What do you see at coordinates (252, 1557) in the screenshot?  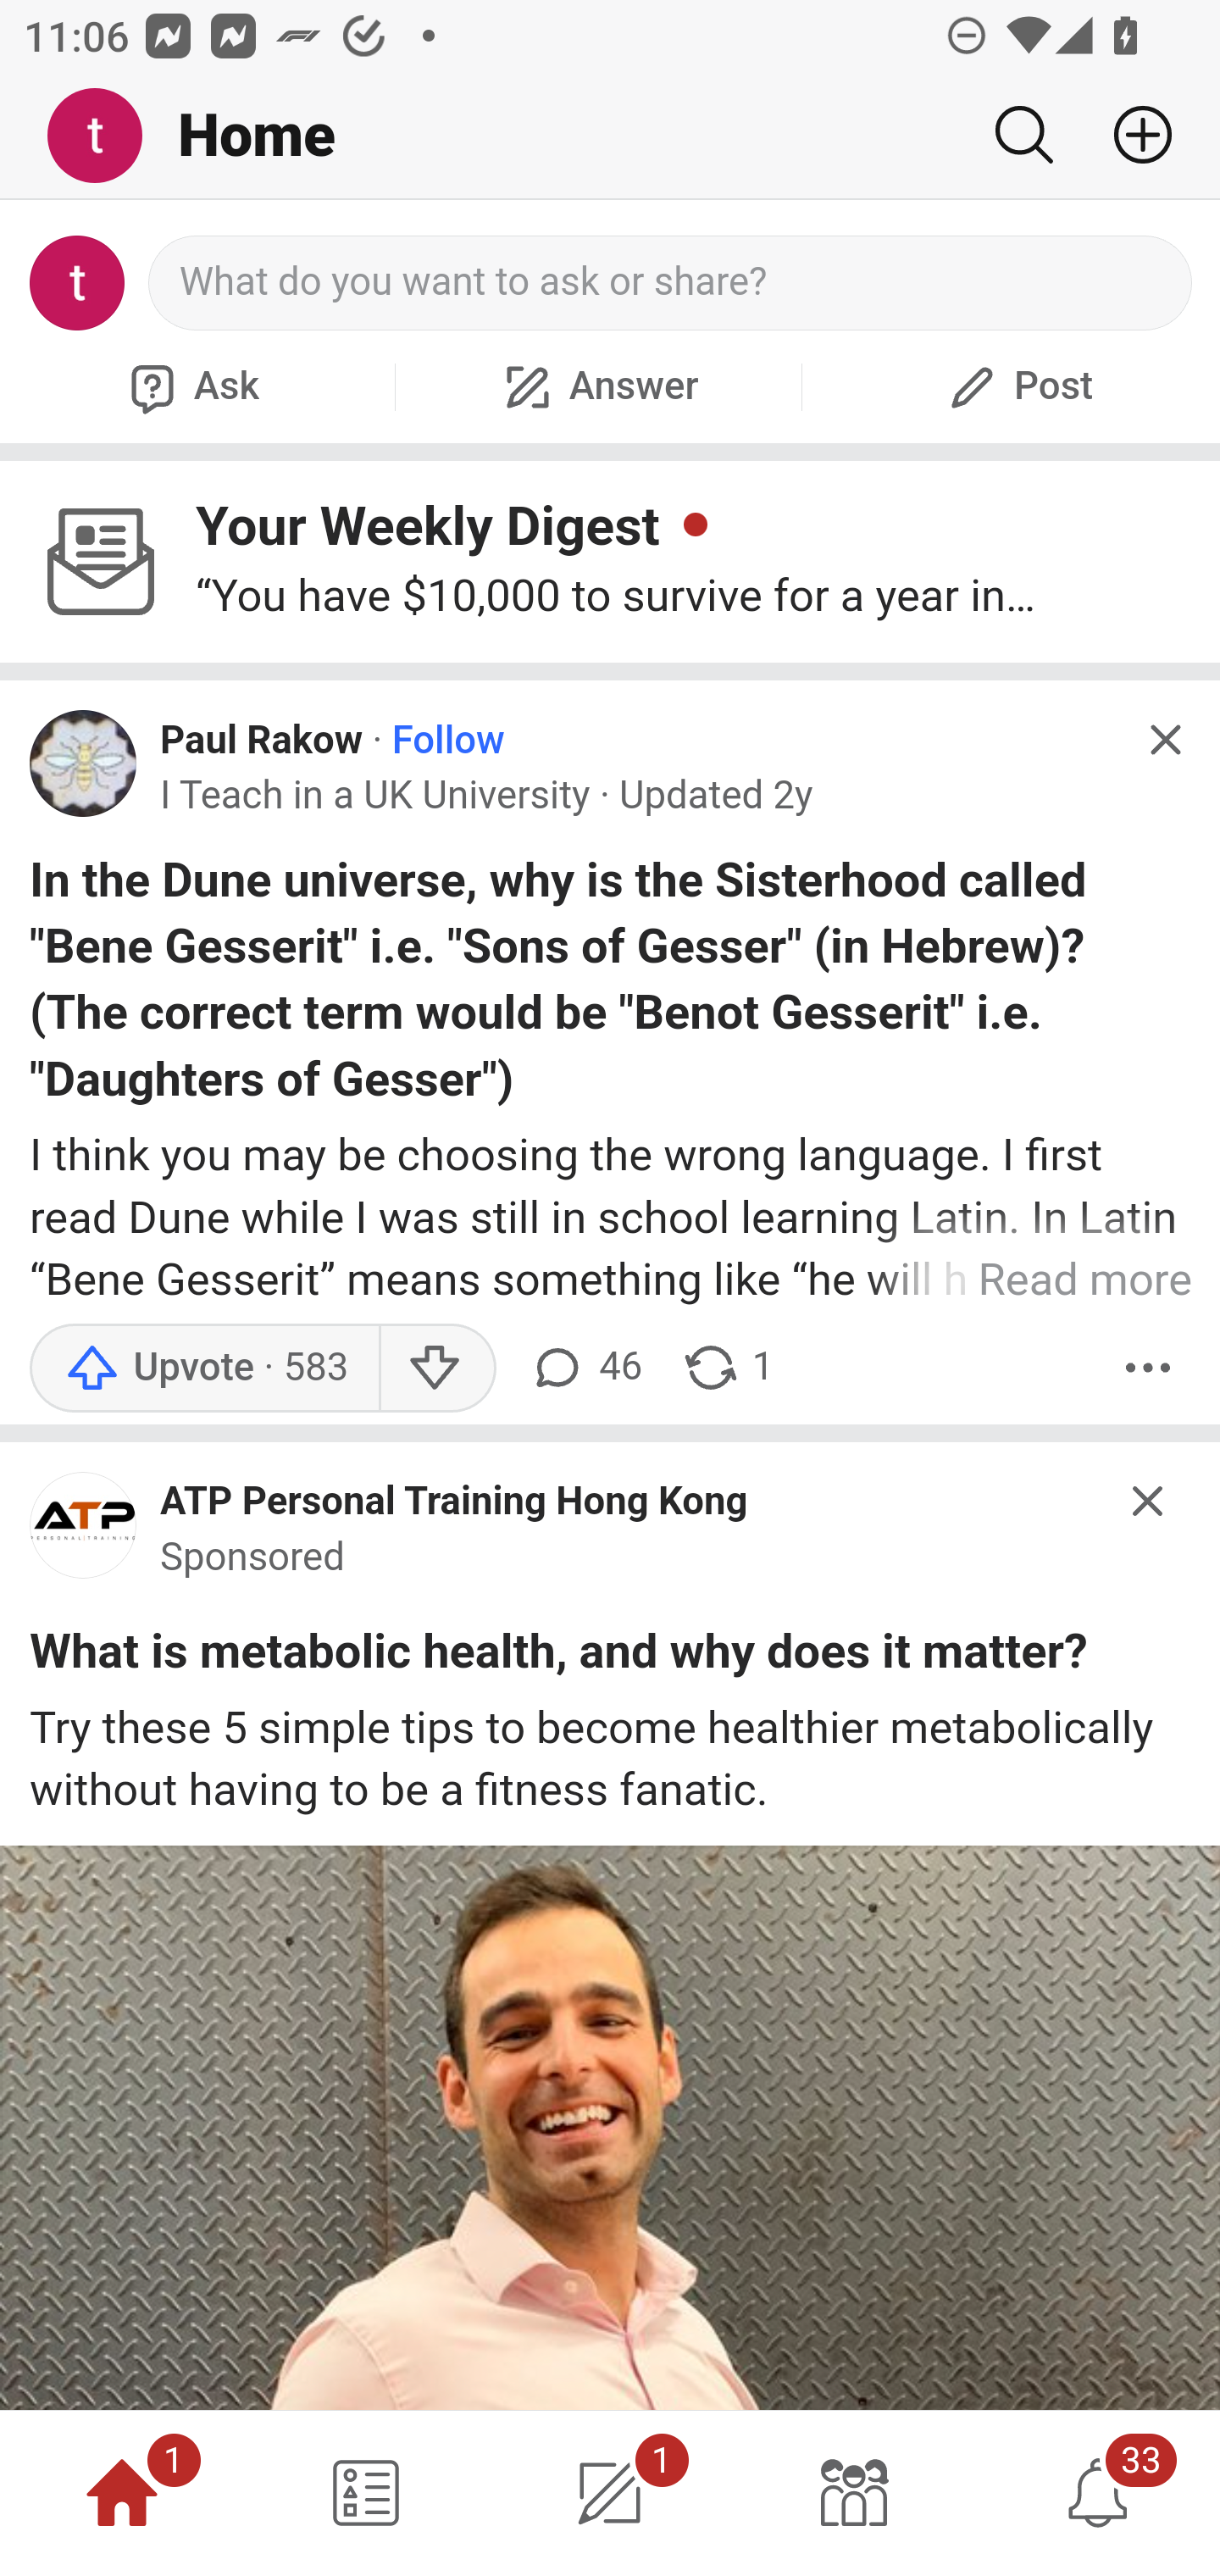 I see `Sponsored` at bounding box center [252, 1557].